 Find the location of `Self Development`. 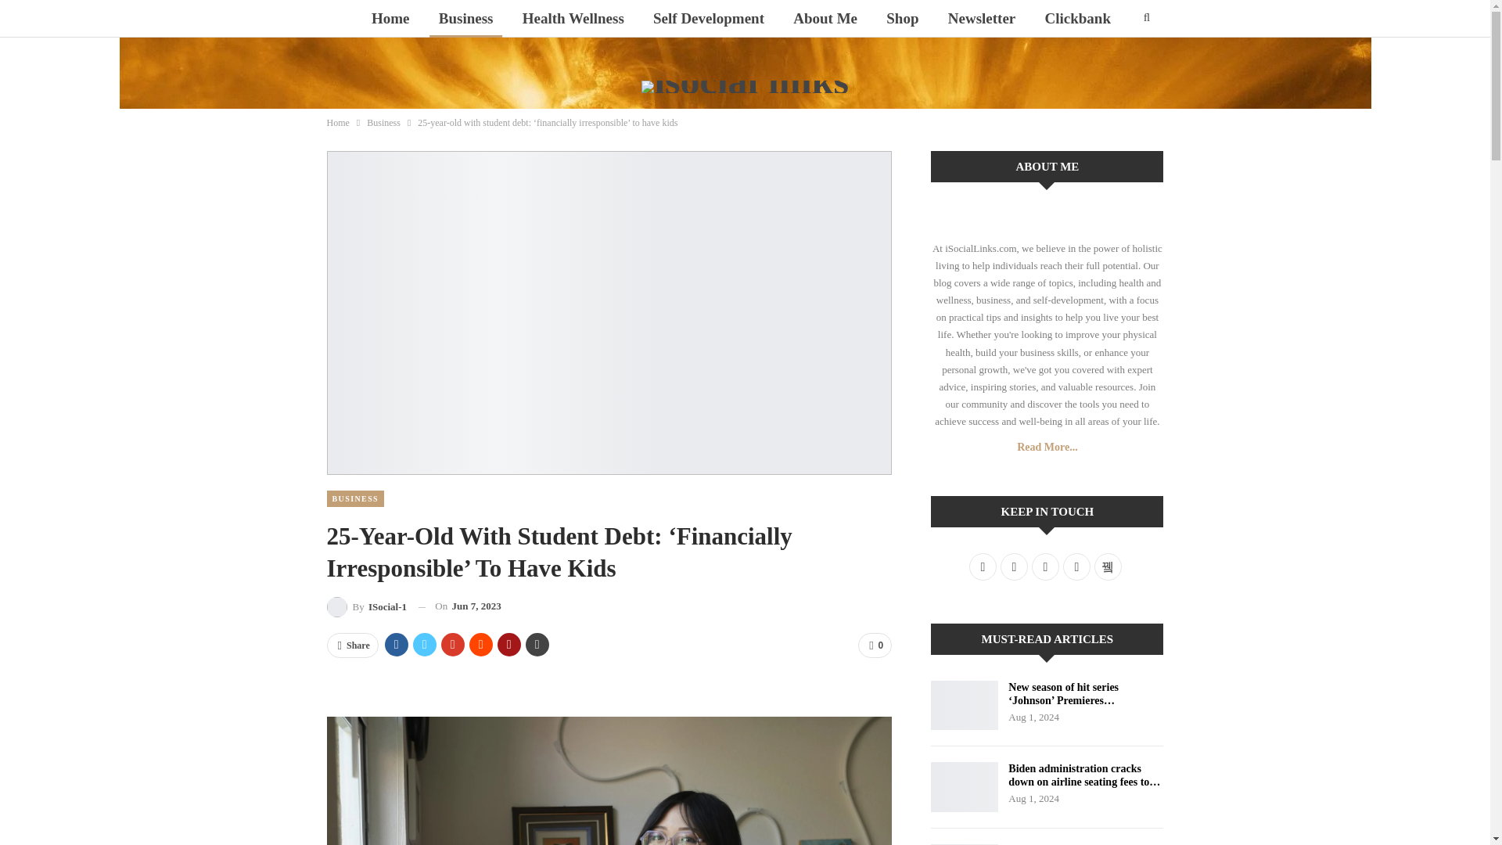

Self Development is located at coordinates (709, 19).